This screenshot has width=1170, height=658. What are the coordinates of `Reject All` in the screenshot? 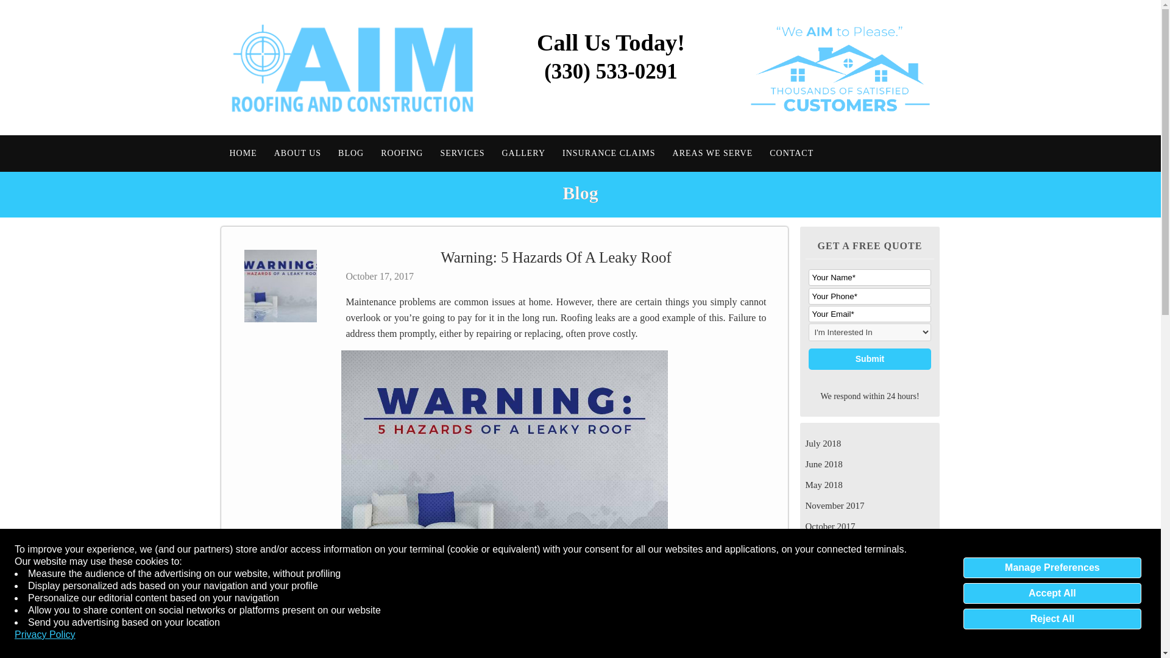 It's located at (1052, 619).